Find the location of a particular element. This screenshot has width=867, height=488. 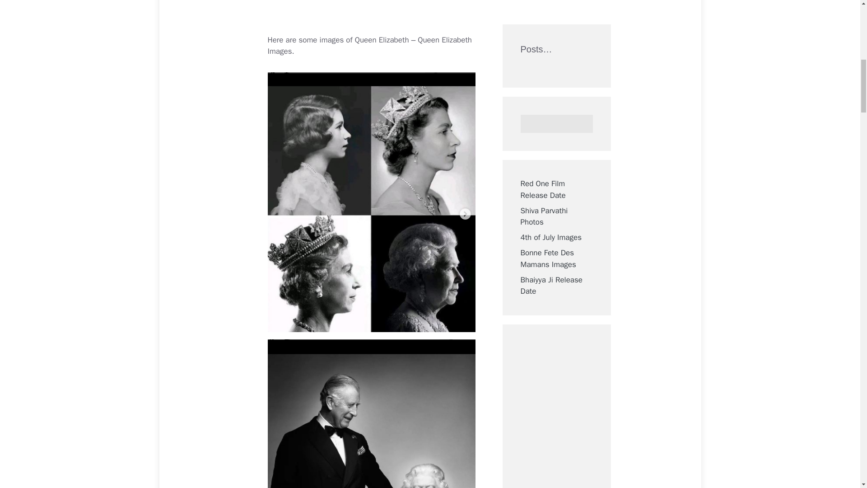

Advertisement is located at coordinates (375, 15).